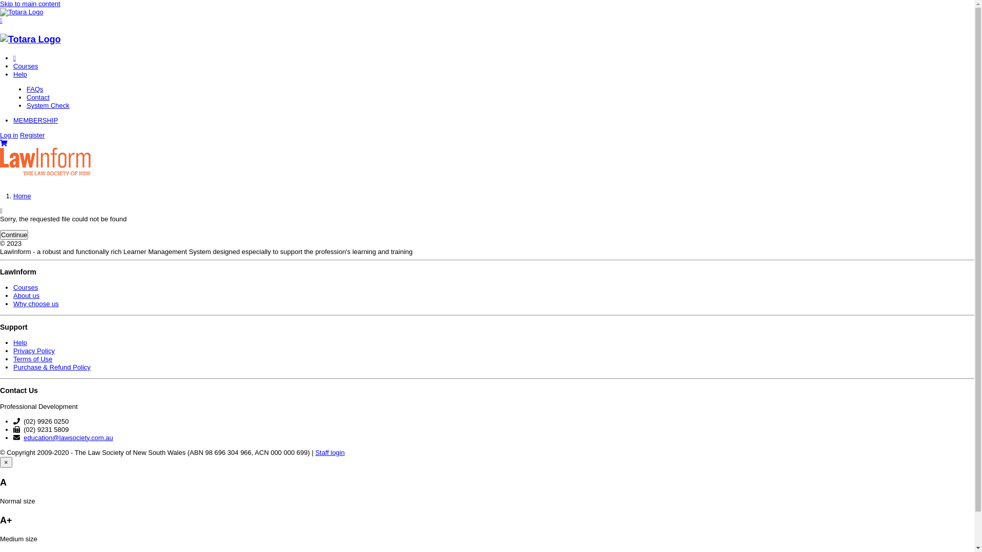 Image resolution: width=982 pixels, height=552 pixels. Describe the element at coordinates (494, 106) in the screenshot. I see `System Check` at that location.